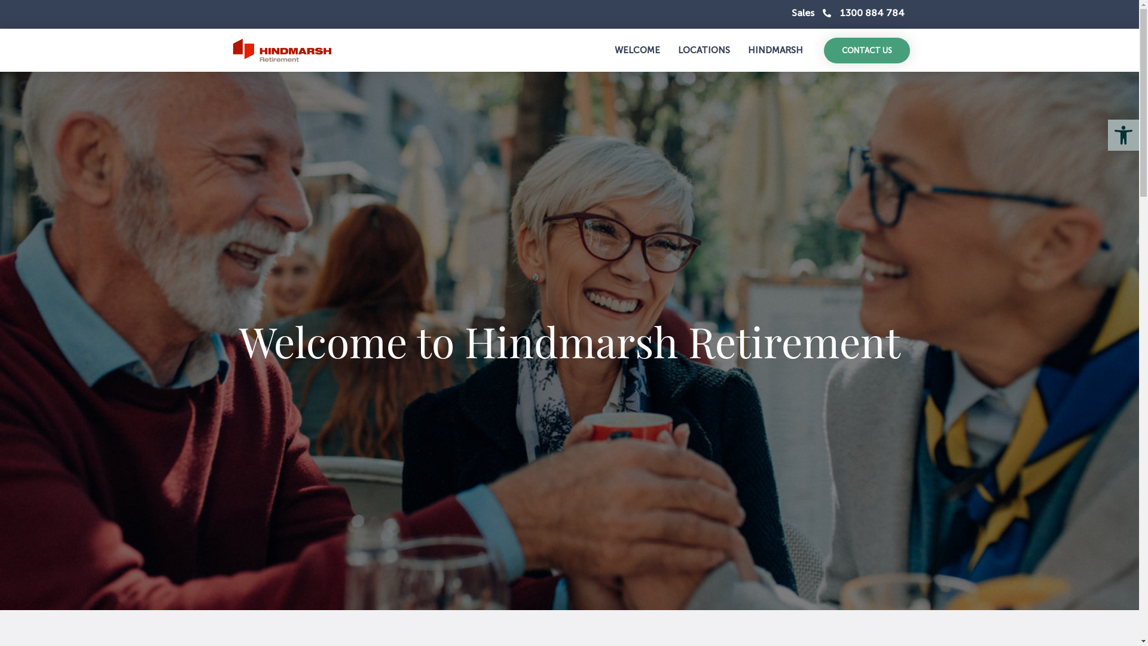  Describe the element at coordinates (867, 50) in the screenshot. I see `CONTACT US` at that location.